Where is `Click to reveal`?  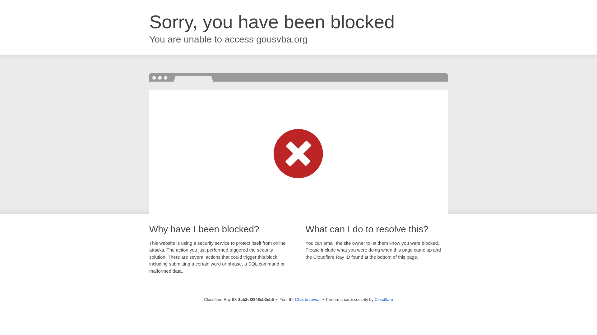 Click to reveal is located at coordinates (308, 300).